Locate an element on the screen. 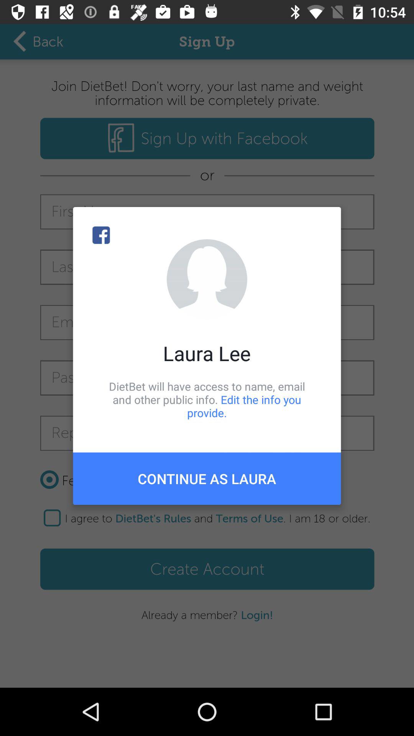 The height and width of the screenshot is (736, 414). jump to continue as laura icon is located at coordinates (207, 478).